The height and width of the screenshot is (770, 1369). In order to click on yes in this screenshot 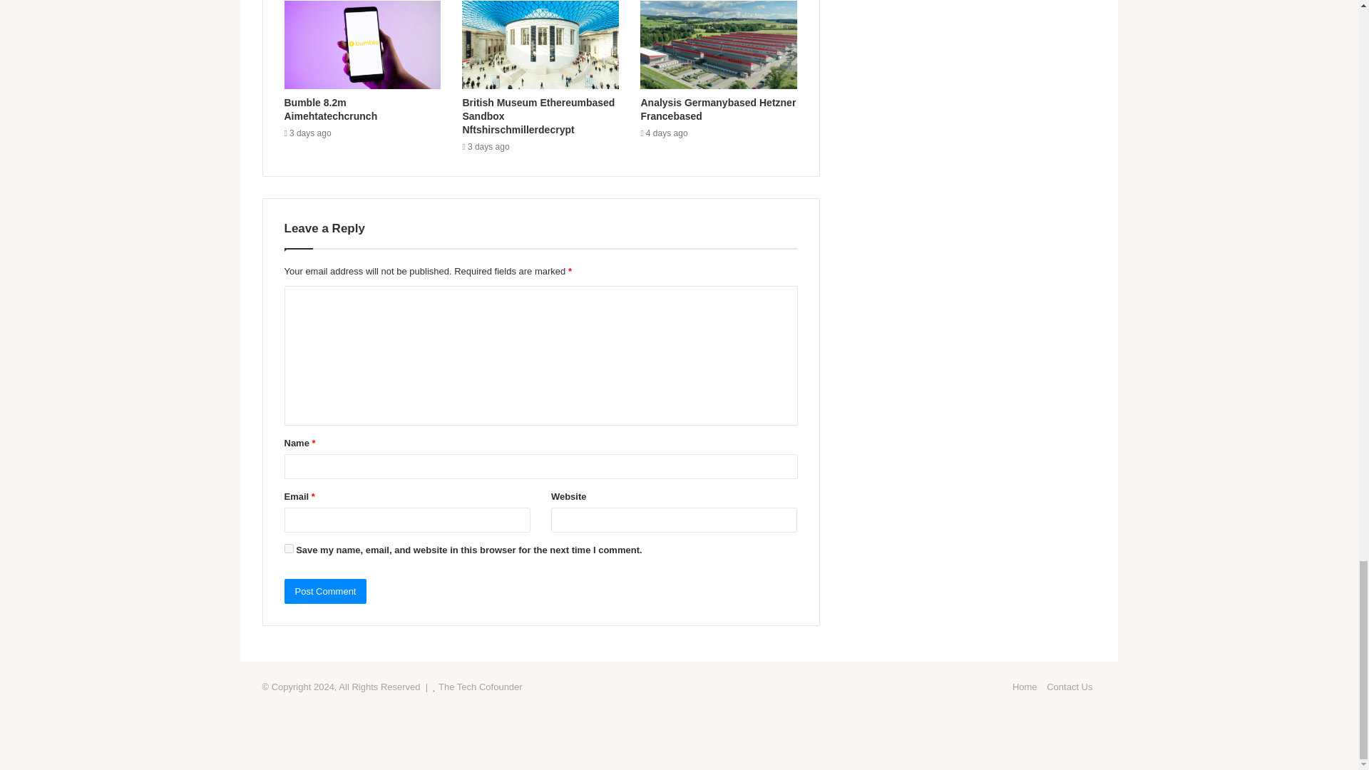, I will do `click(288, 548)`.